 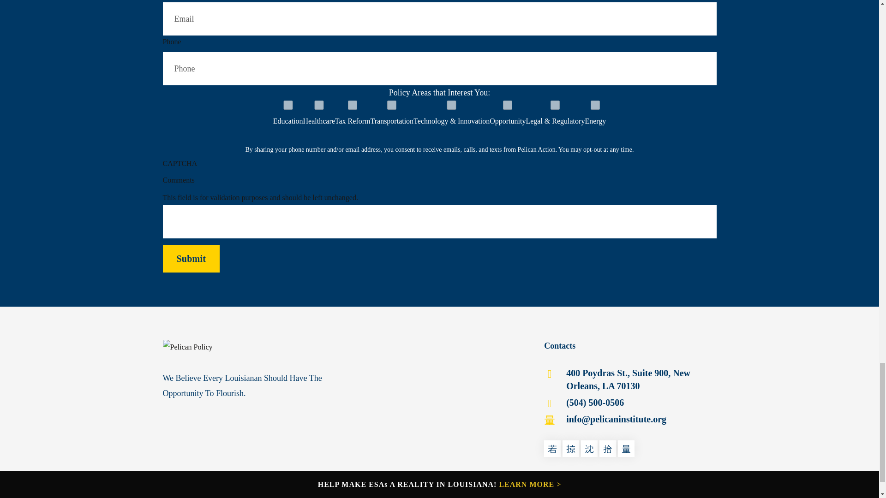 I want to click on Transportation, so click(x=392, y=105).